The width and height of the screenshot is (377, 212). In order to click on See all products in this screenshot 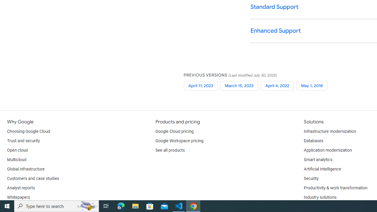, I will do `click(170, 150)`.